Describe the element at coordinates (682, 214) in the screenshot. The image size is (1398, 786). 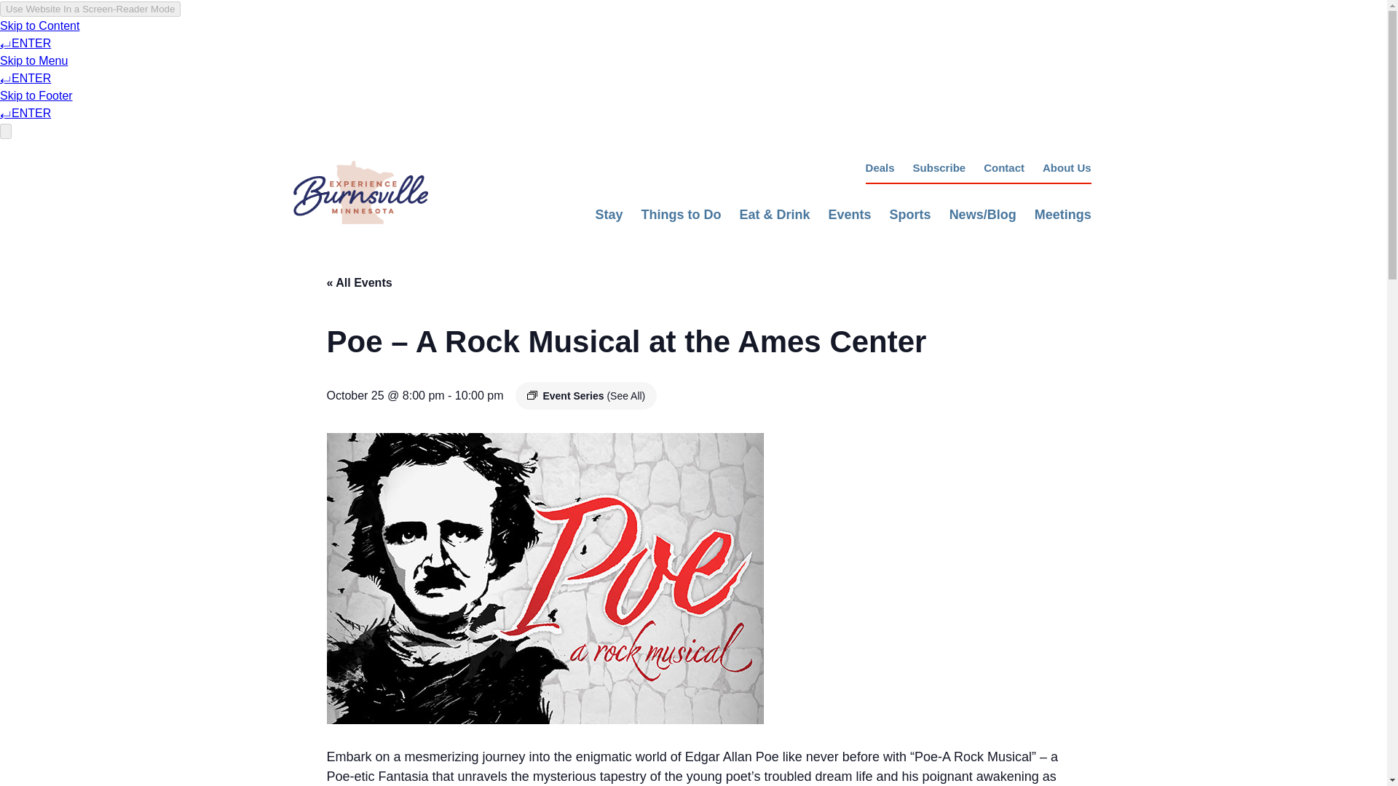
I see `Things to Do` at that location.